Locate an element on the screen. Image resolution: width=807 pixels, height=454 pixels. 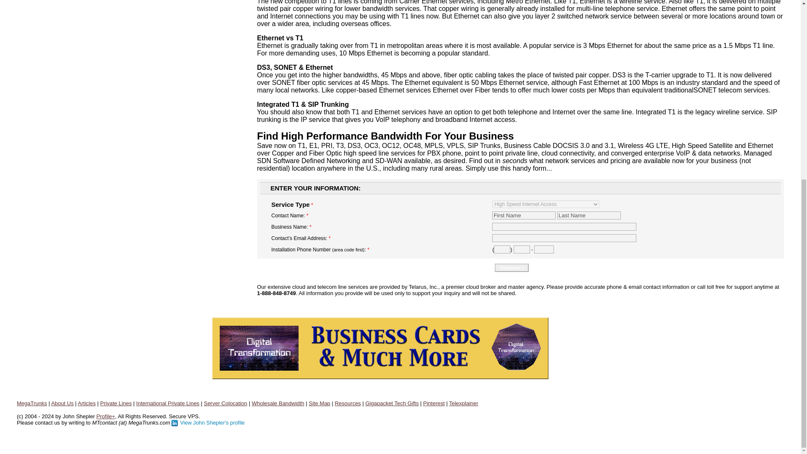
Site Map is located at coordinates (319, 403).